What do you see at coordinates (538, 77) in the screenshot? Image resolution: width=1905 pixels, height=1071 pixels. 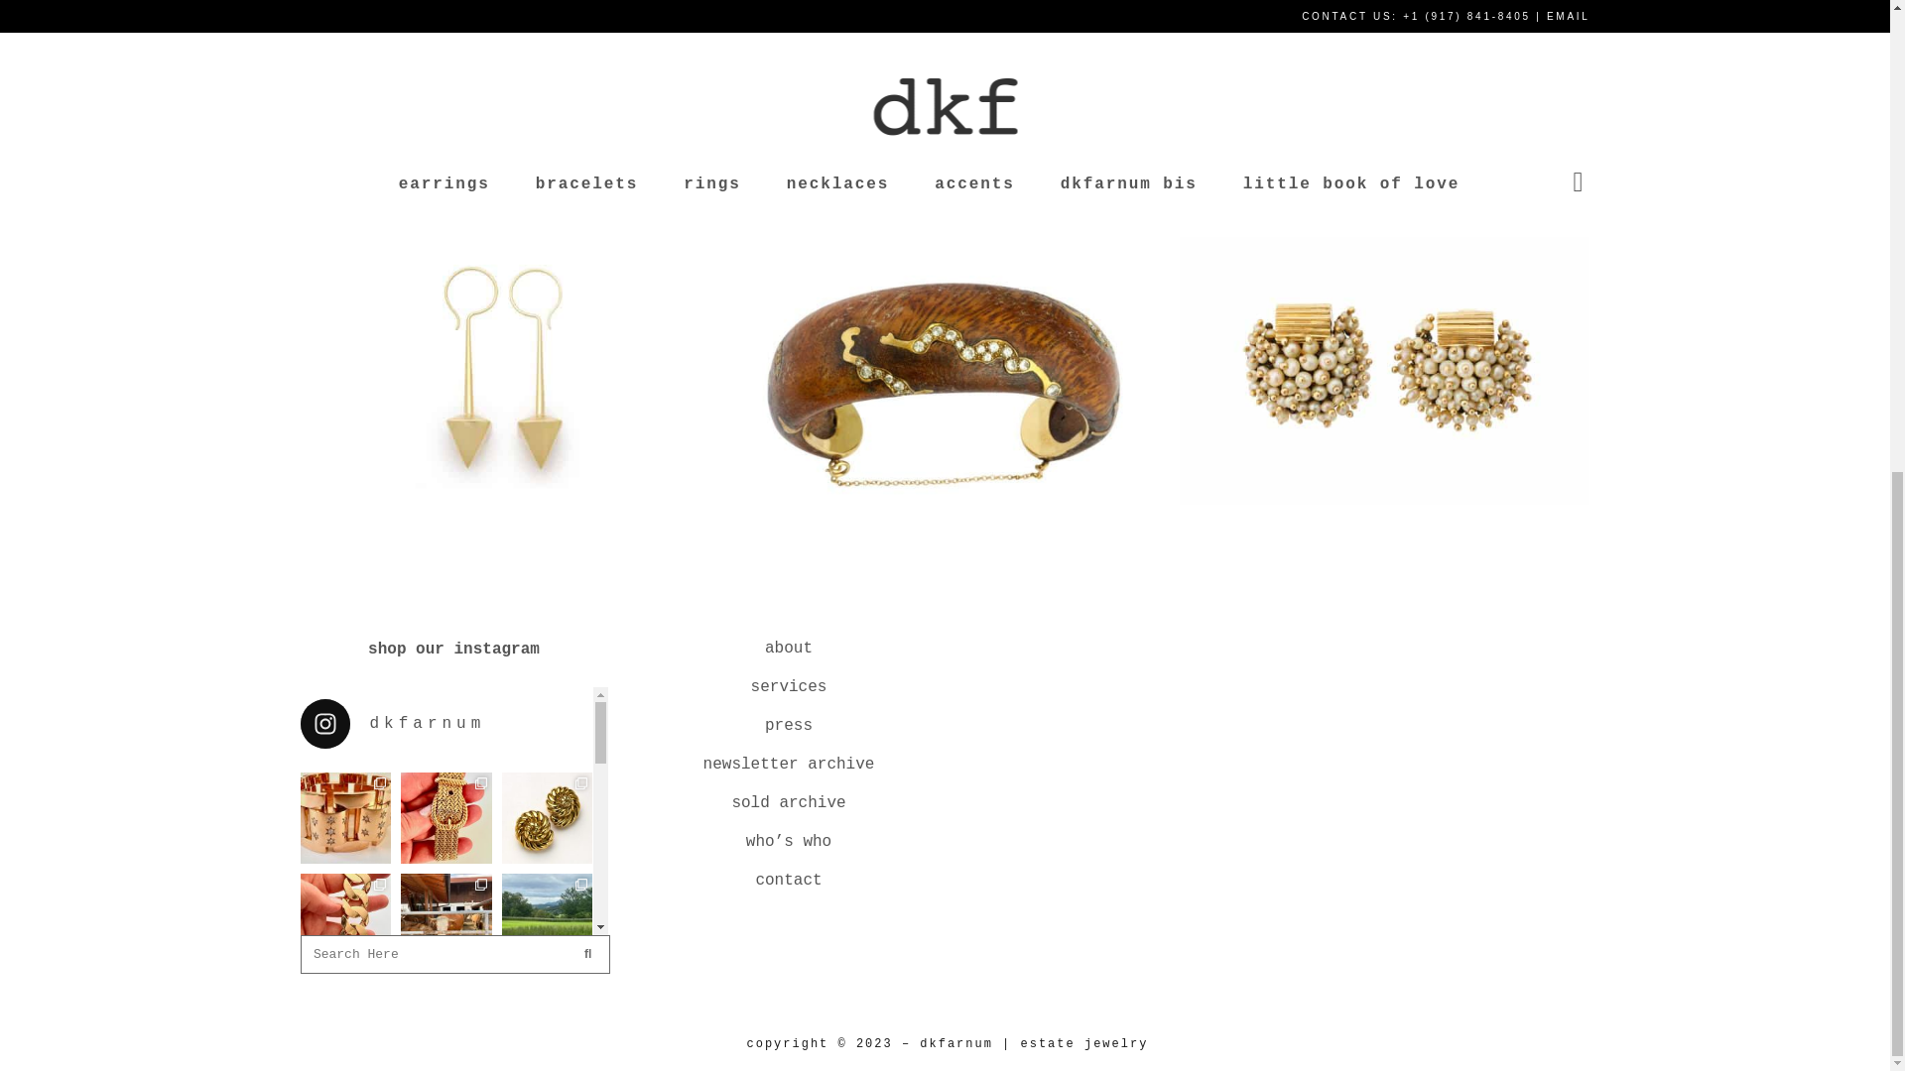 I see `elsa perreti sterling bone cuff` at bounding box center [538, 77].